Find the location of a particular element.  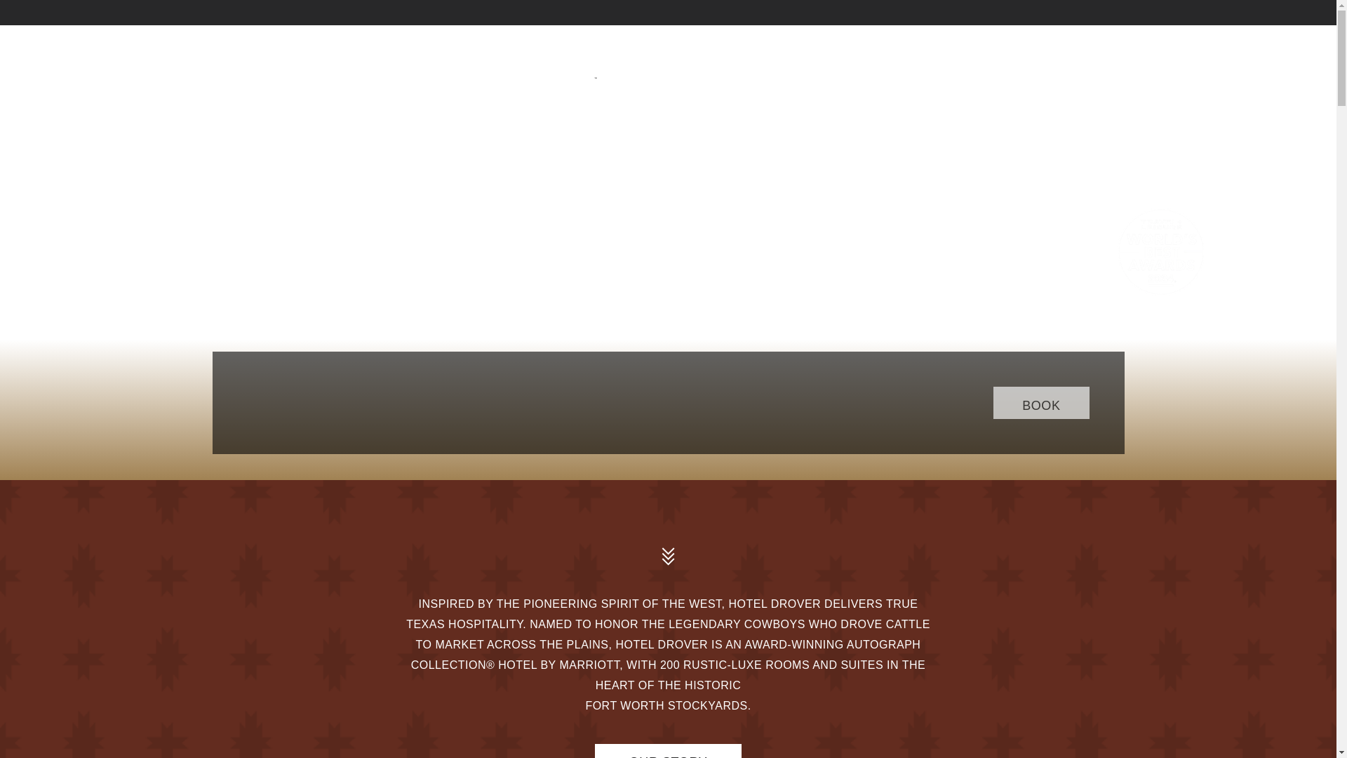

ABOUT is located at coordinates (258, 74).